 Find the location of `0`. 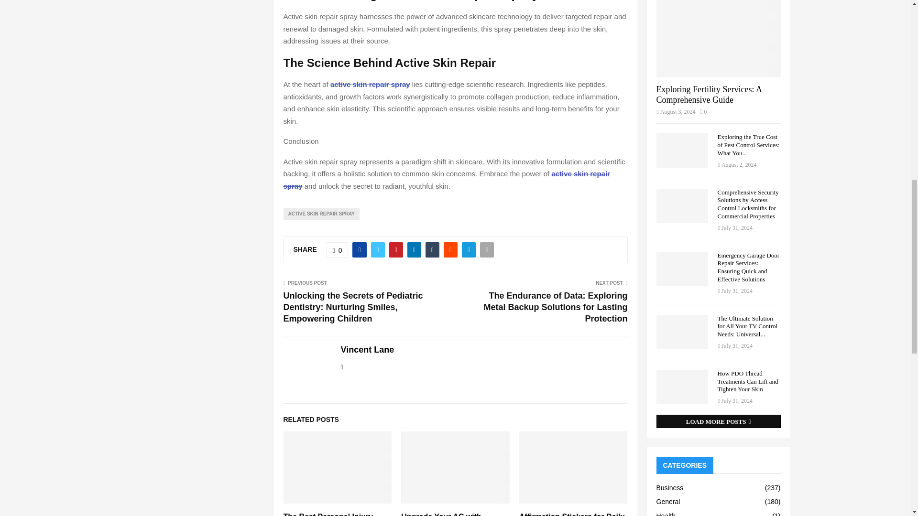

0 is located at coordinates (338, 249).